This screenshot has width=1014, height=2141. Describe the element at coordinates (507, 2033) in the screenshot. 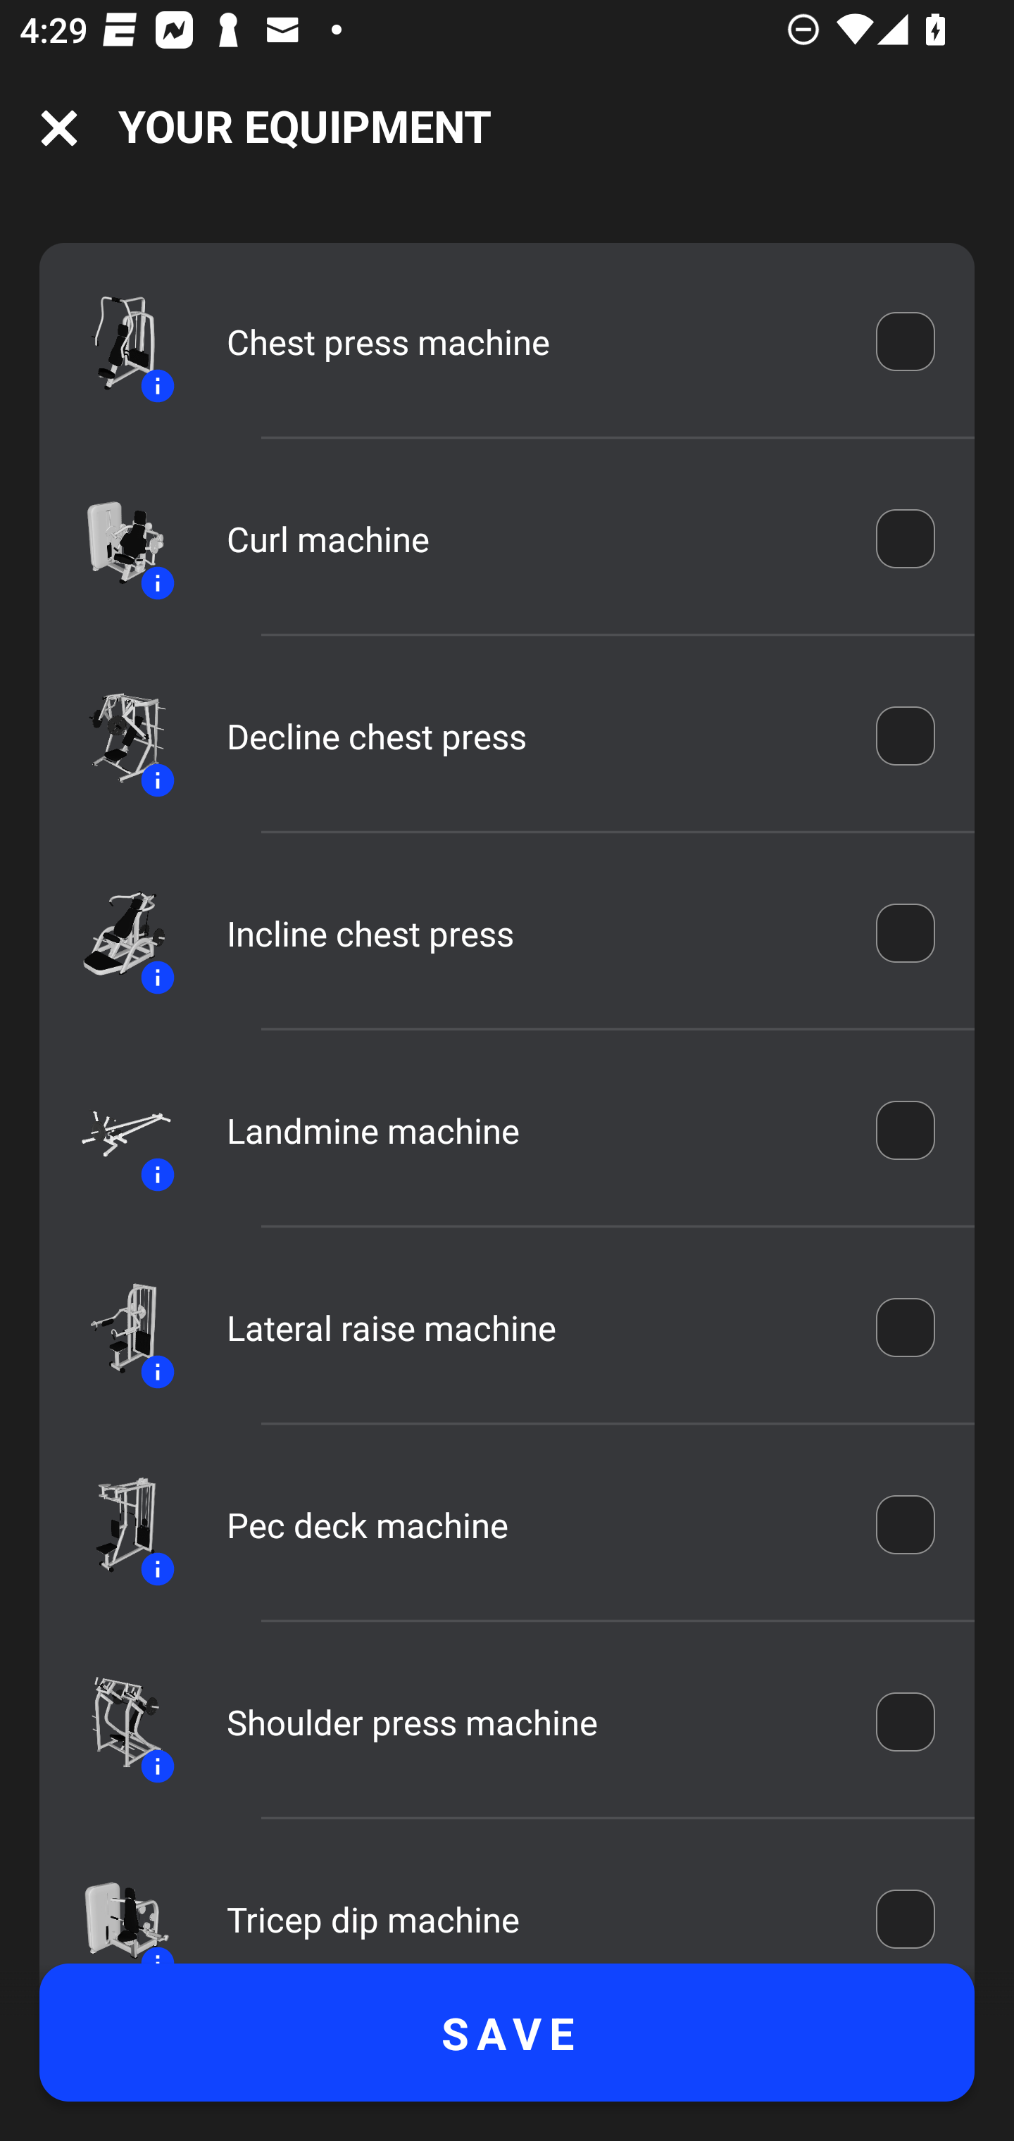

I see `SAVE` at that location.